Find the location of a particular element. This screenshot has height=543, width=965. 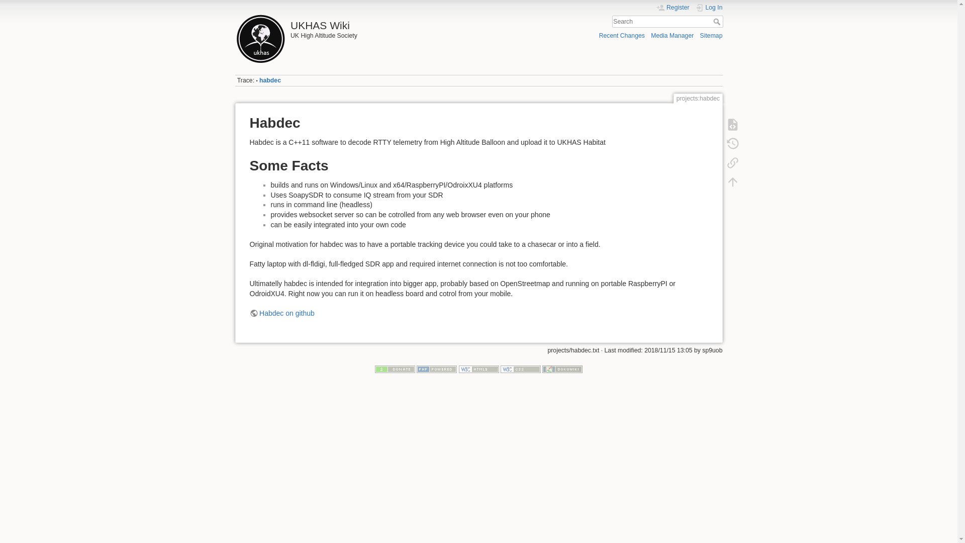

projects:habdec is located at coordinates (270, 80).